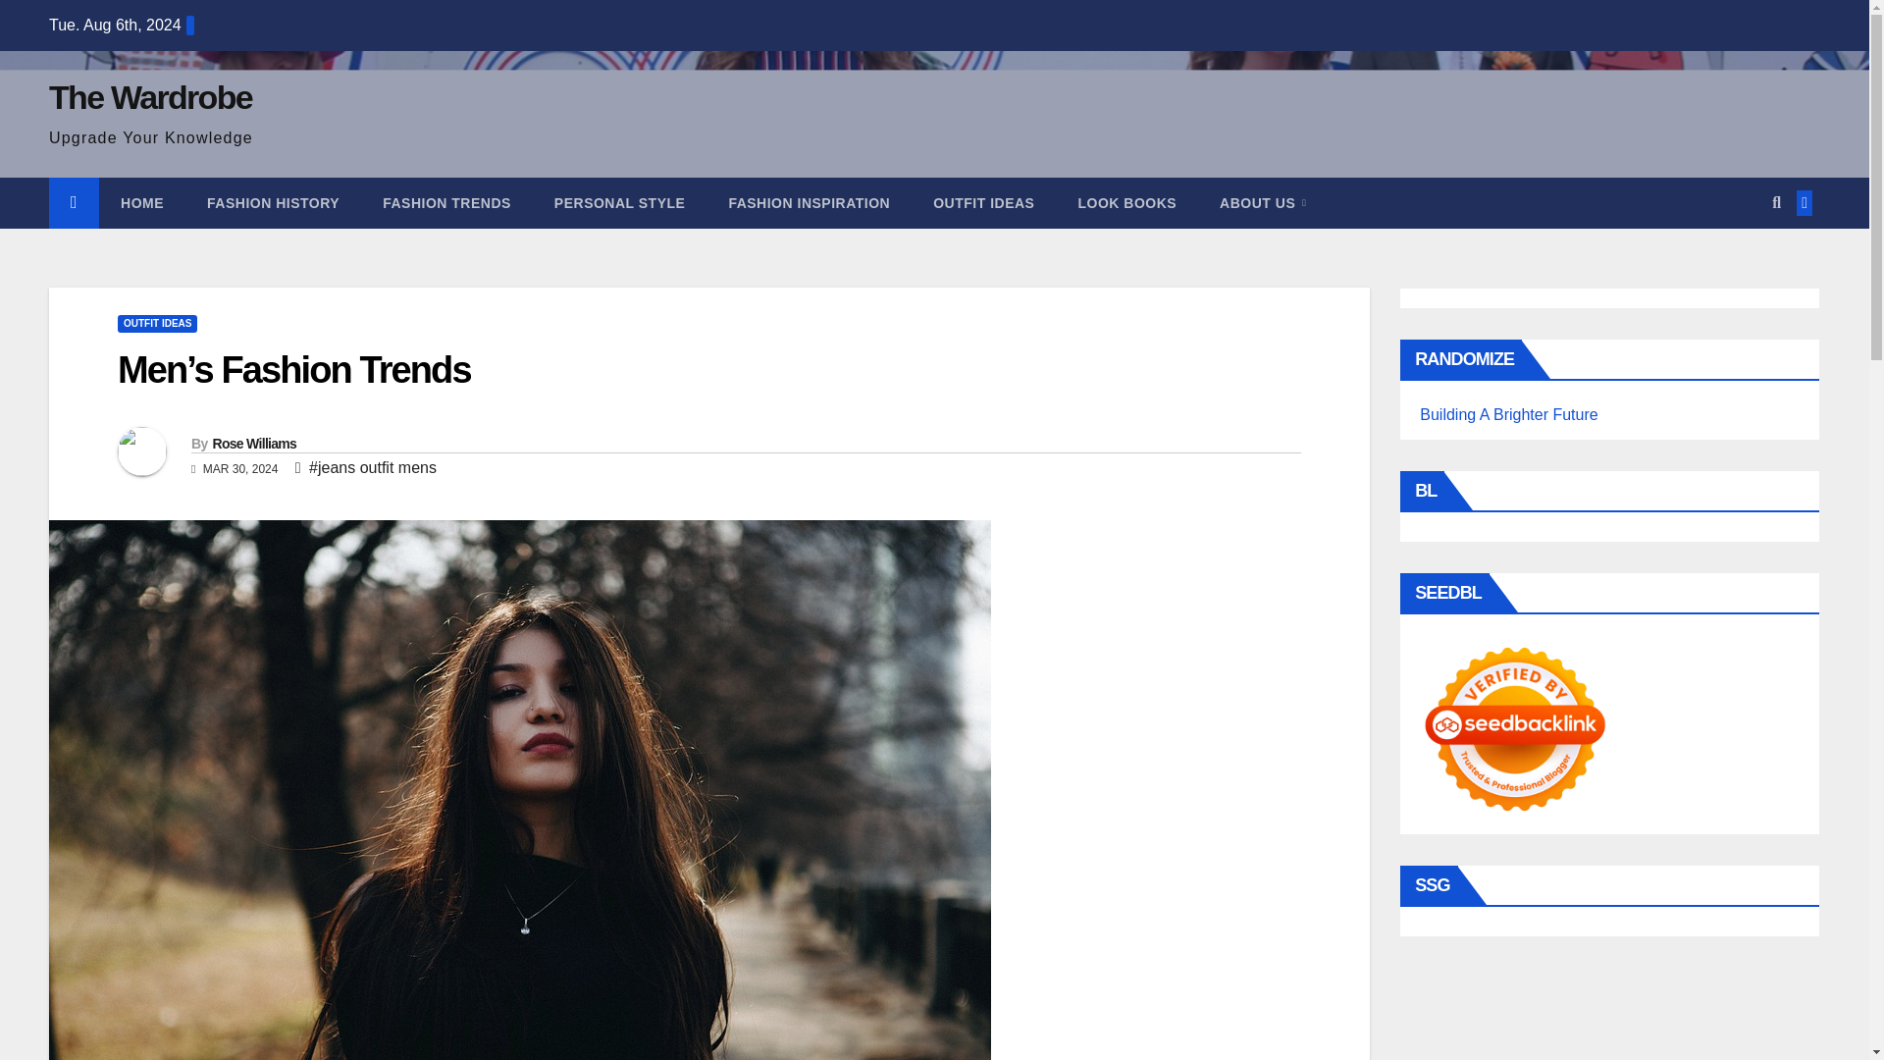 The image size is (1884, 1060). What do you see at coordinates (809, 203) in the screenshot?
I see `Fashion Inspiration` at bounding box center [809, 203].